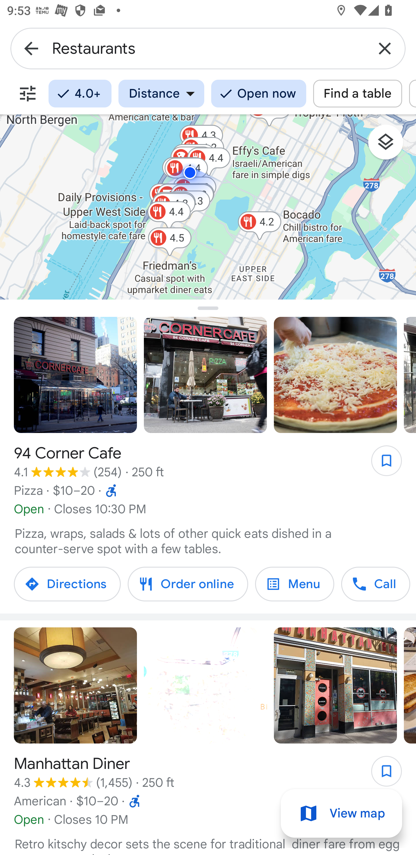 Image resolution: width=416 pixels, height=855 pixels. Describe the element at coordinates (335, 686) in the screenshot. I see `Photo` at that location.